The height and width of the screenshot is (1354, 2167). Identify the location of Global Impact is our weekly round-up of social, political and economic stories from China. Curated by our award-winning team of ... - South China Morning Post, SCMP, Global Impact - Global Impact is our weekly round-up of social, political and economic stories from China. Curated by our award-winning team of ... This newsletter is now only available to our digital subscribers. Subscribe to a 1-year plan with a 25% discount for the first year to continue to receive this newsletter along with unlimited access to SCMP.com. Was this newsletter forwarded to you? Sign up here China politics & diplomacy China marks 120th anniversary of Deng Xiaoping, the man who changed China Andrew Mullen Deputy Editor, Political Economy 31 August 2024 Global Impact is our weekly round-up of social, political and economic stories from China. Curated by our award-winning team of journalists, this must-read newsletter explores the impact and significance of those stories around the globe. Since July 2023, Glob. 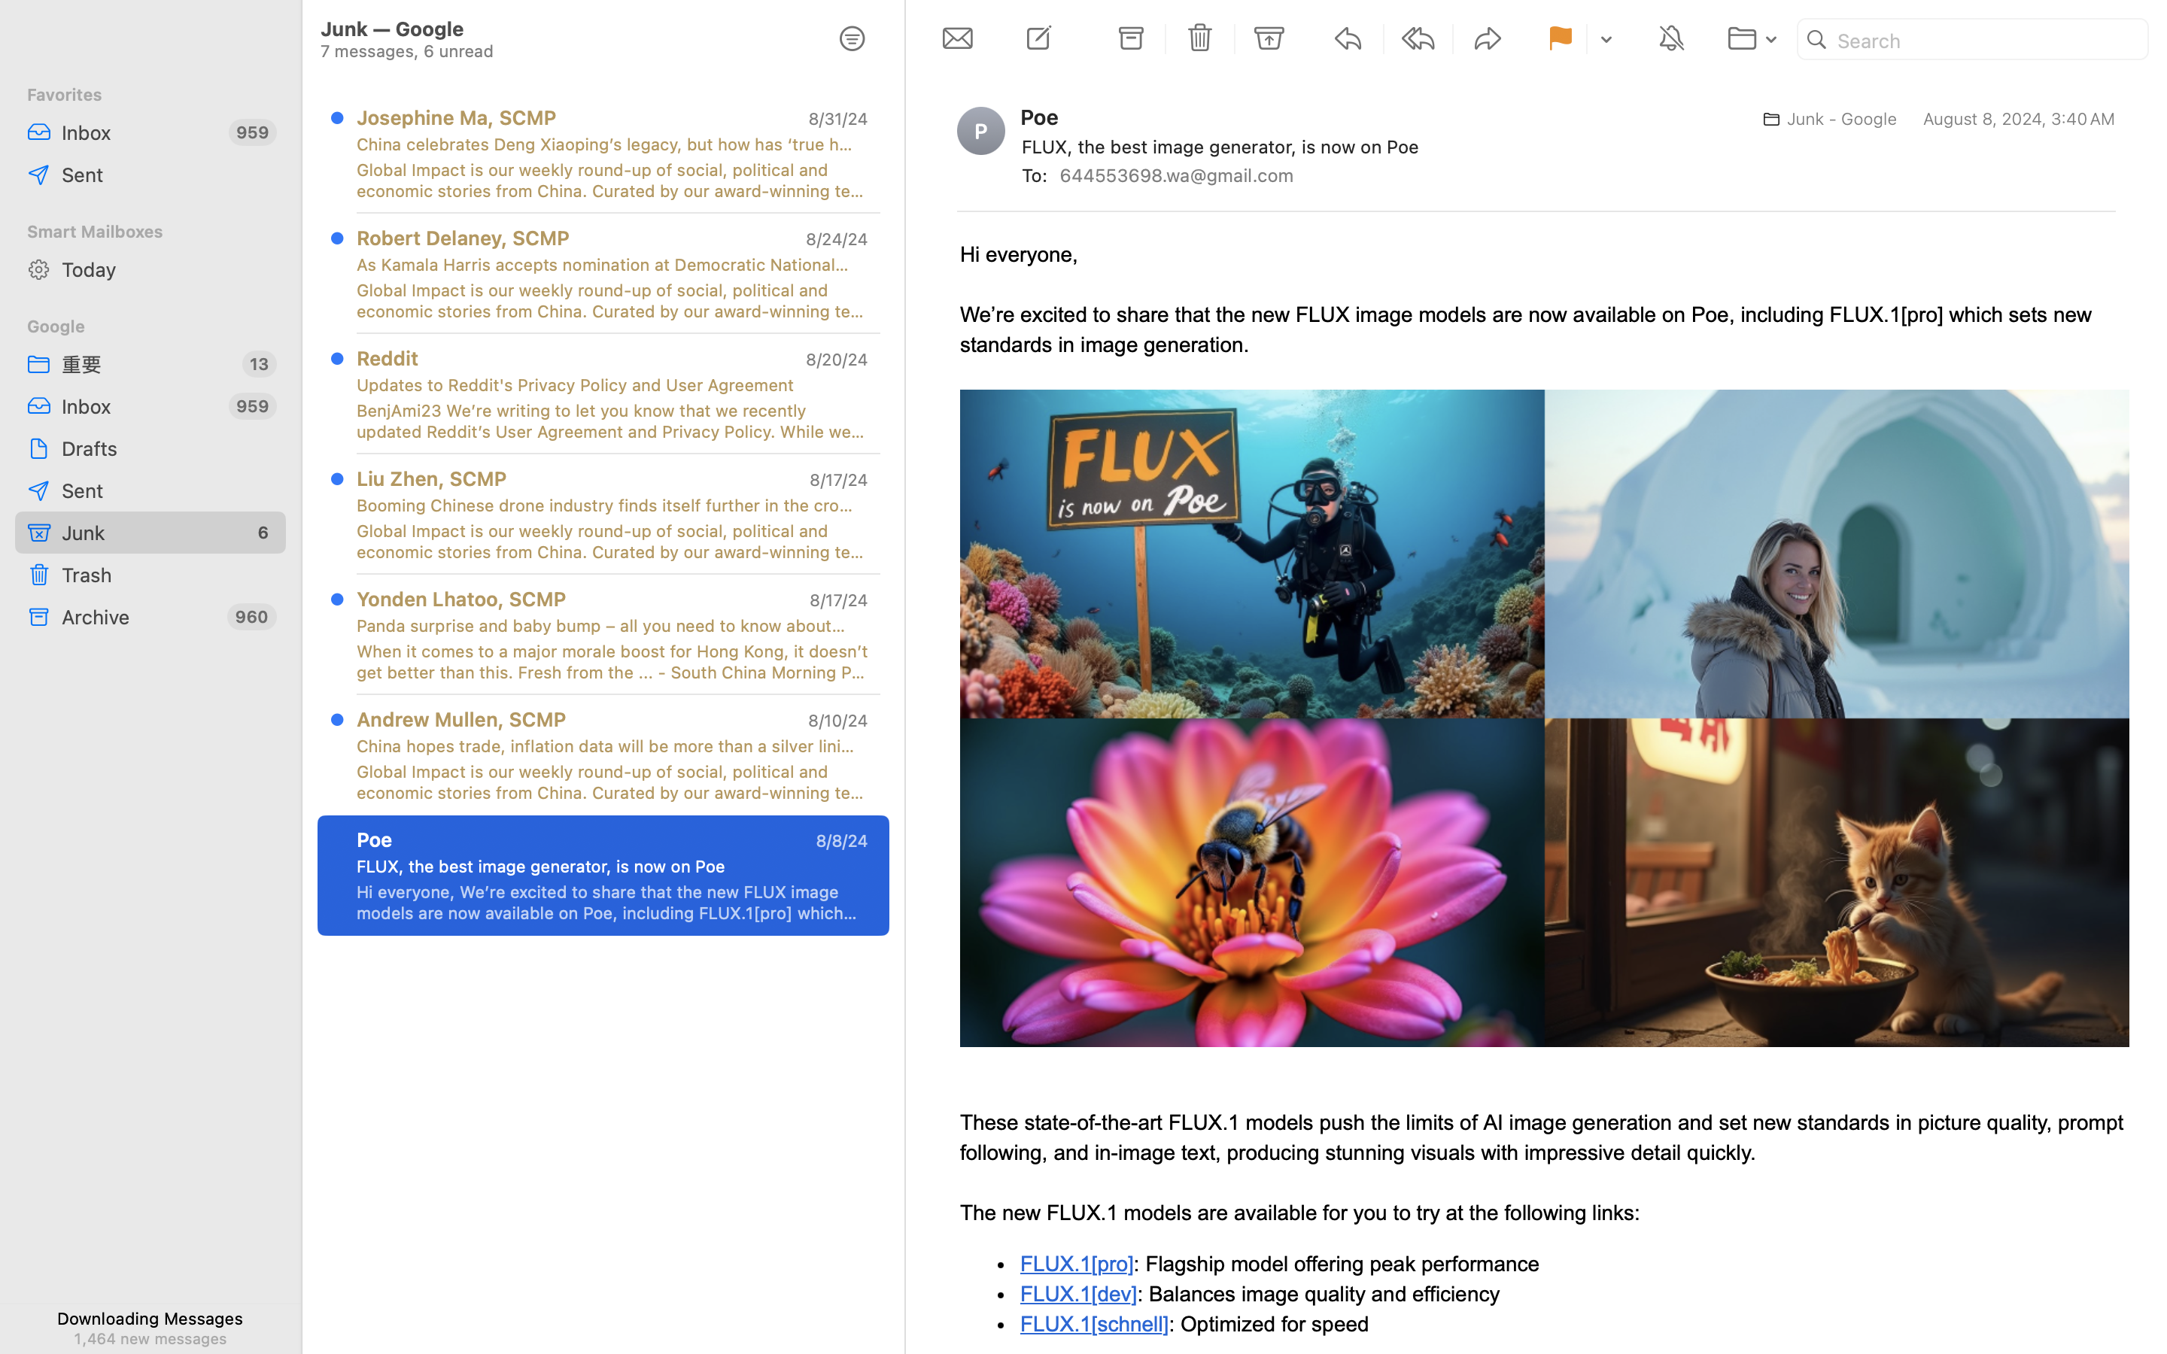
(612, 181).